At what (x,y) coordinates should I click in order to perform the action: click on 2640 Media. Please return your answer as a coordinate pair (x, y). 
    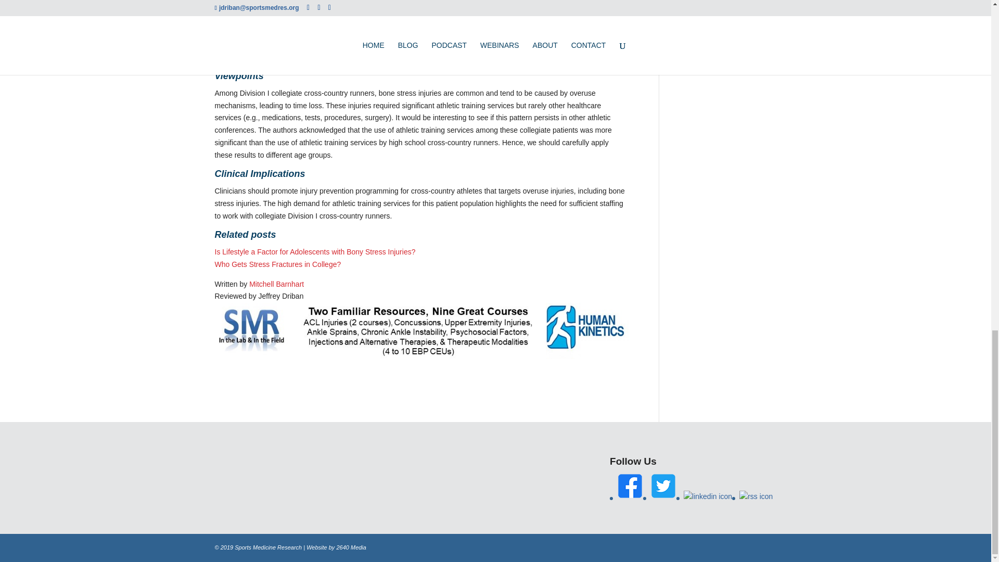
    Looking at the image, I should click on (351, 547).